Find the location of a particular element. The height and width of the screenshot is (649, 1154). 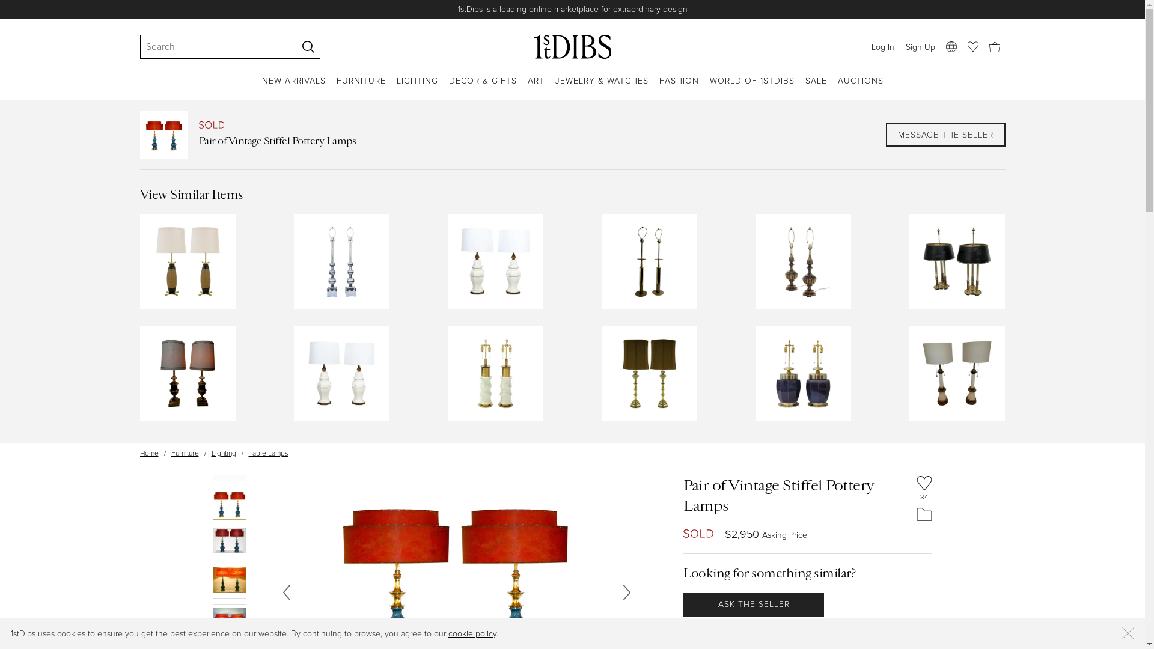

SKIP TO MAIN CONTENT is located at coordinates (5, 5).